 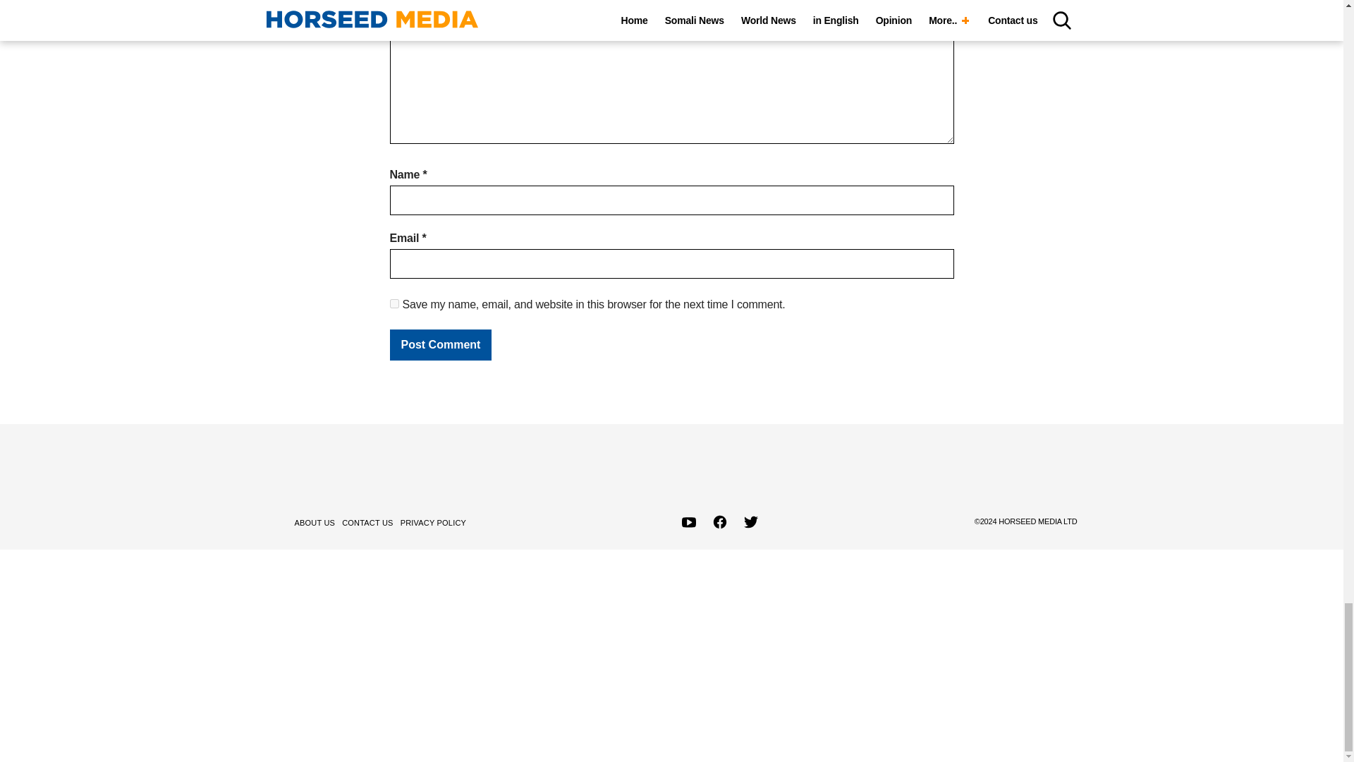 I want to click on yes, so click(x=394, y=303).